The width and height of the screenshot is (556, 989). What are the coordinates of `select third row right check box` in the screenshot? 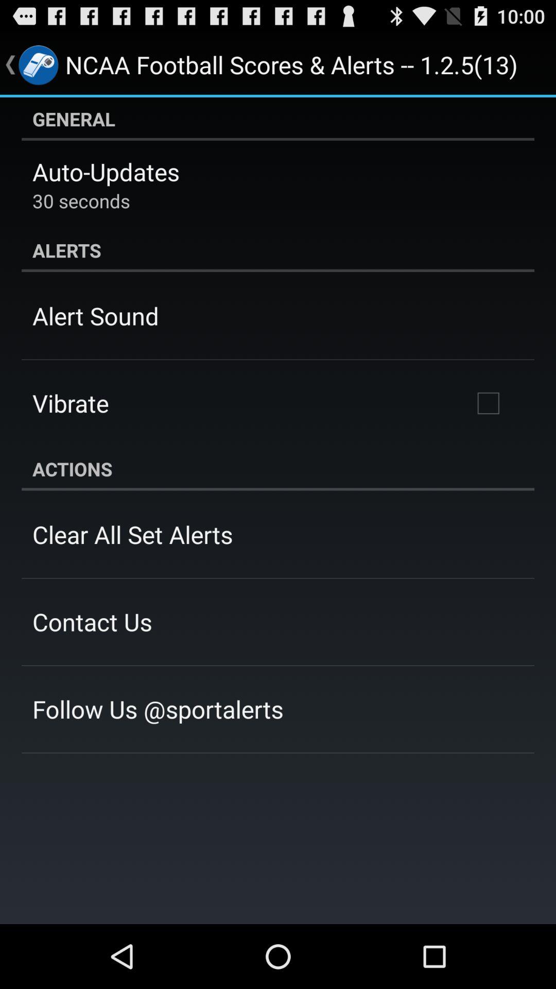 It's located at (489, 403).